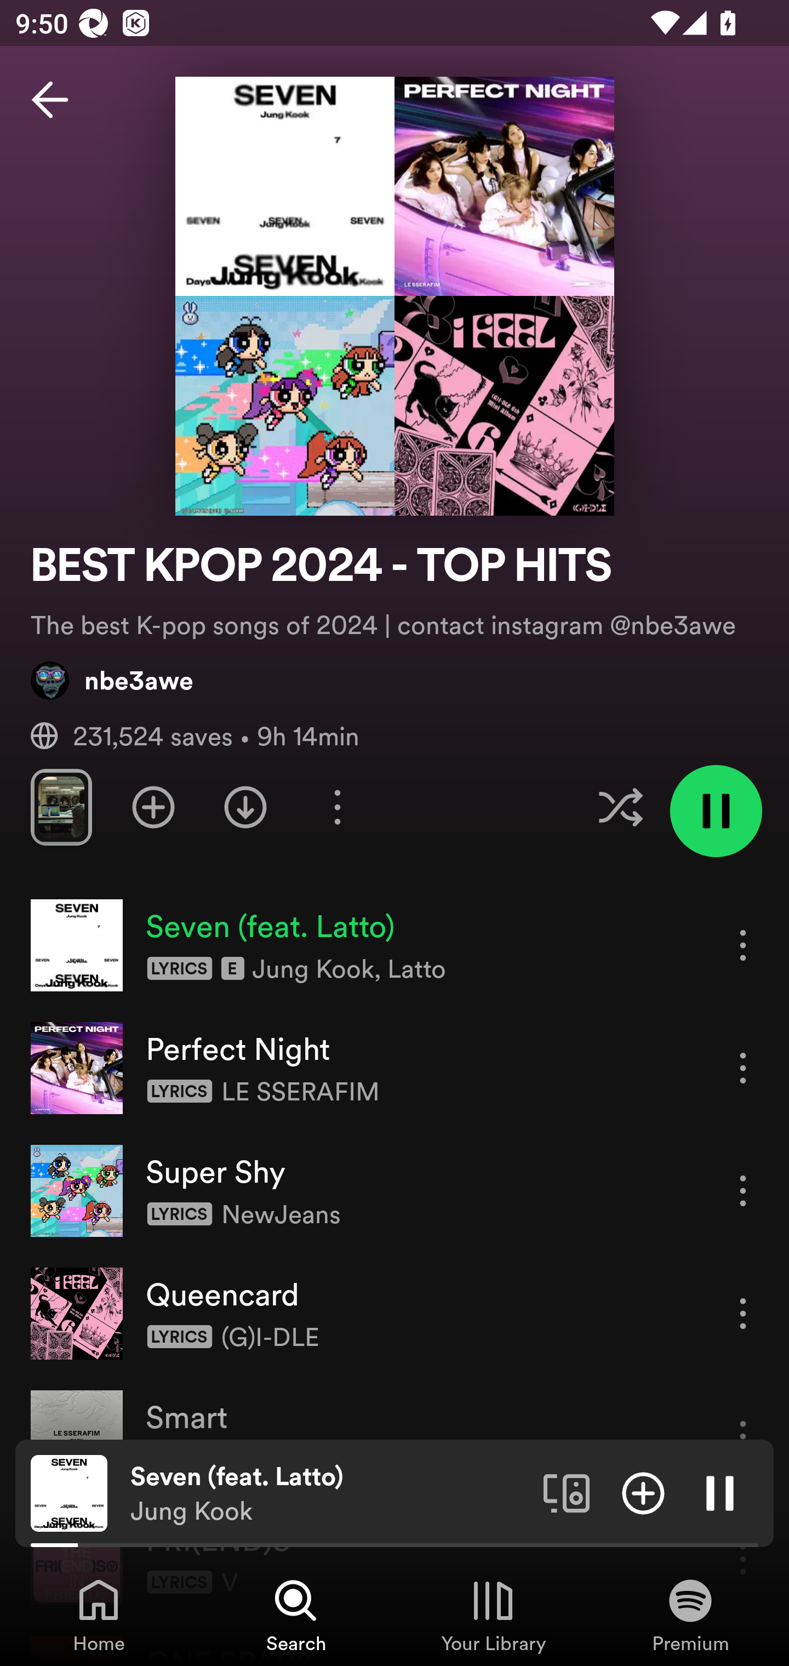 This screenshot has width=789, height=1666. I want to click on Premium, Tab 4 of 4 Premium Premium, so click(690, 1614).